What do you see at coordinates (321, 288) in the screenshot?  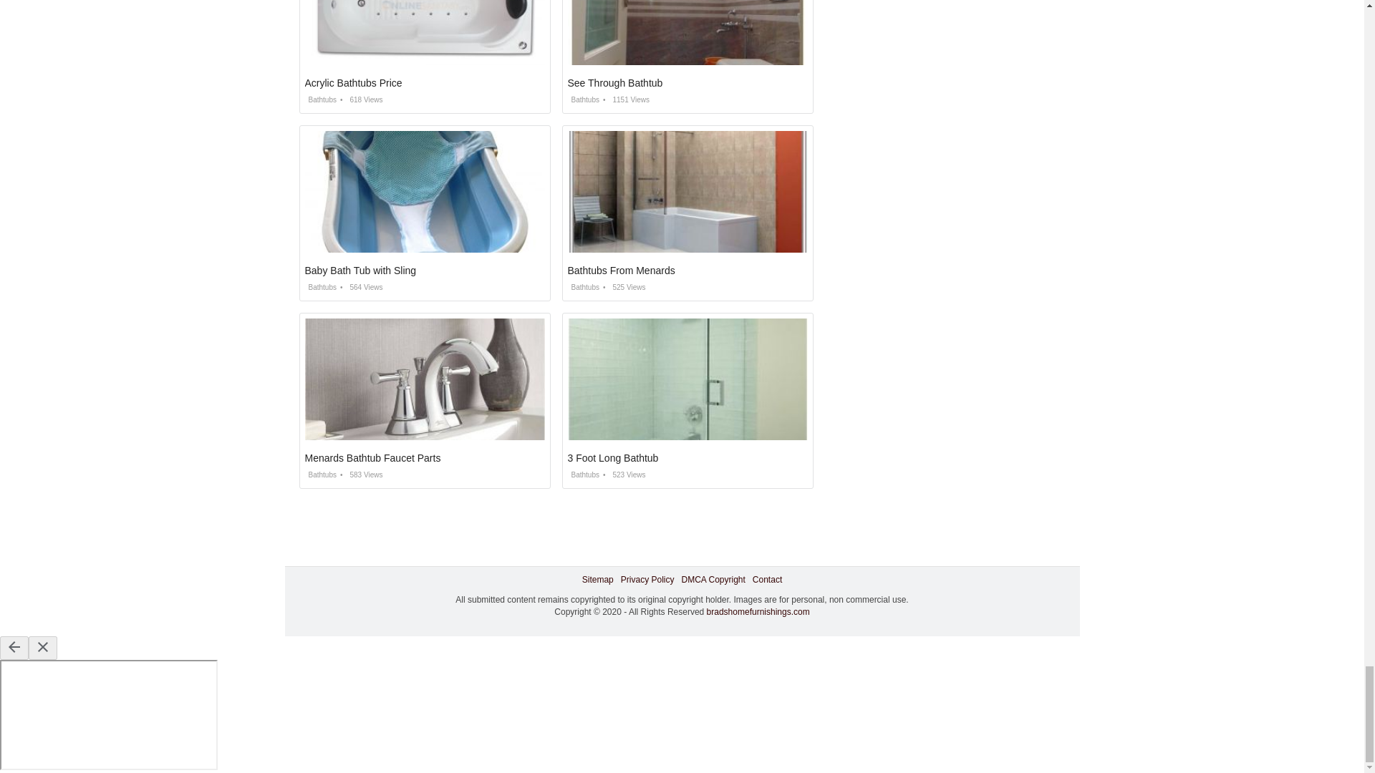 I see `Bathtubs` at bounding box center [321, 288].